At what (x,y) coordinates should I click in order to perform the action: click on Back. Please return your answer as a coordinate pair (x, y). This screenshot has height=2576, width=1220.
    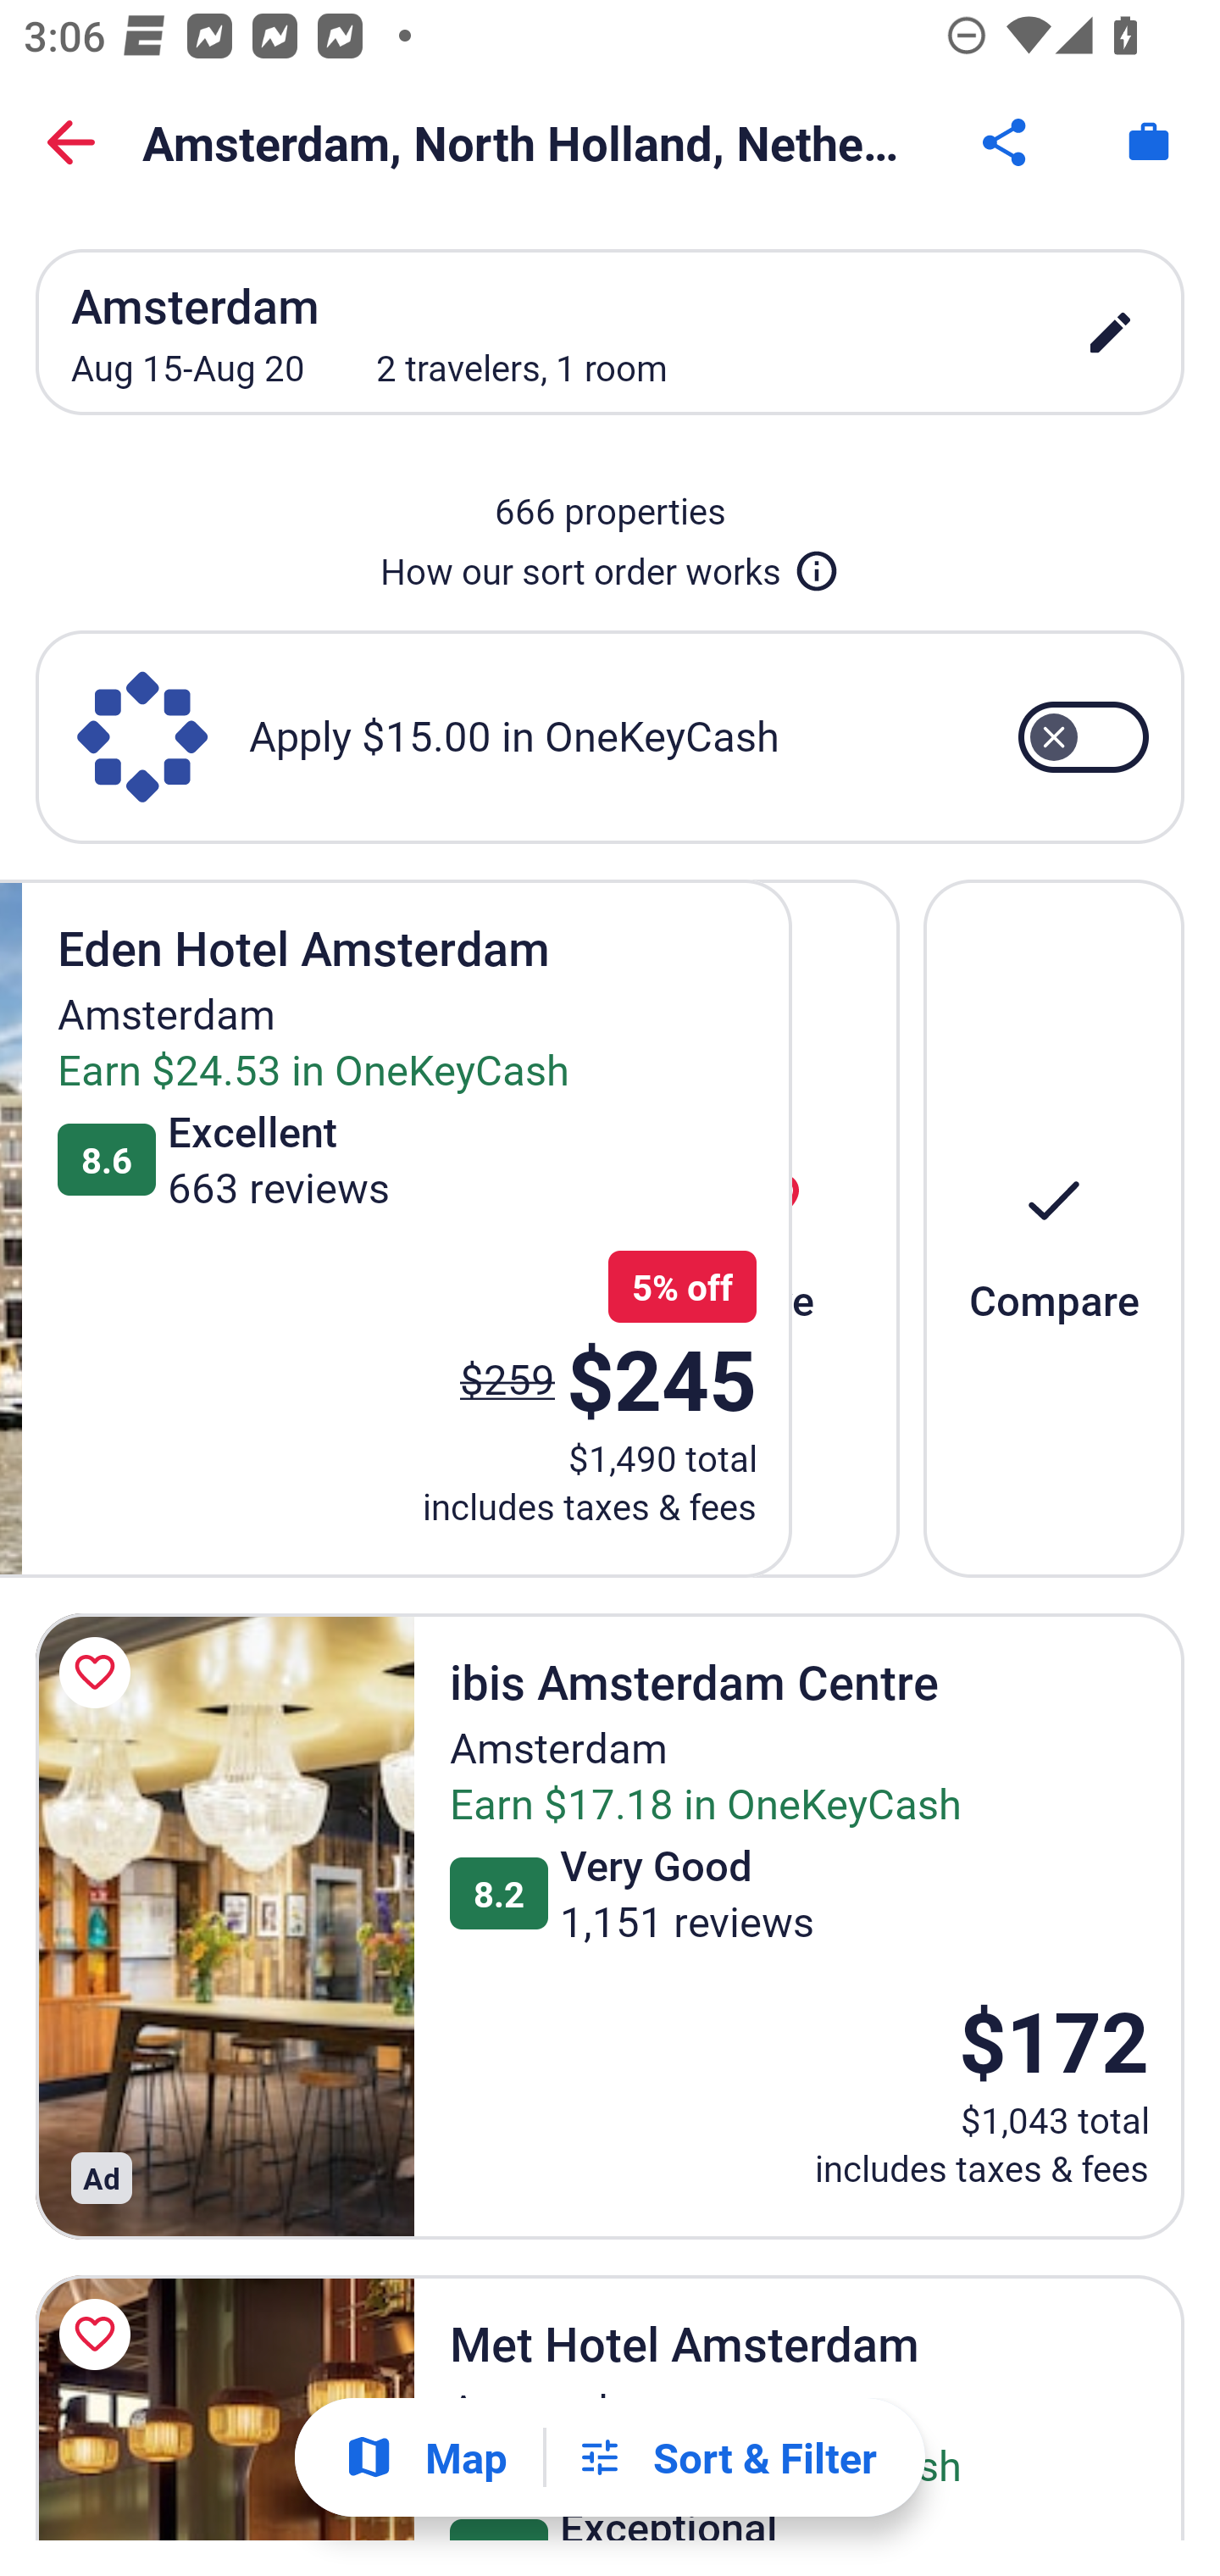
    Looking at the image, I should click on (71, 142).